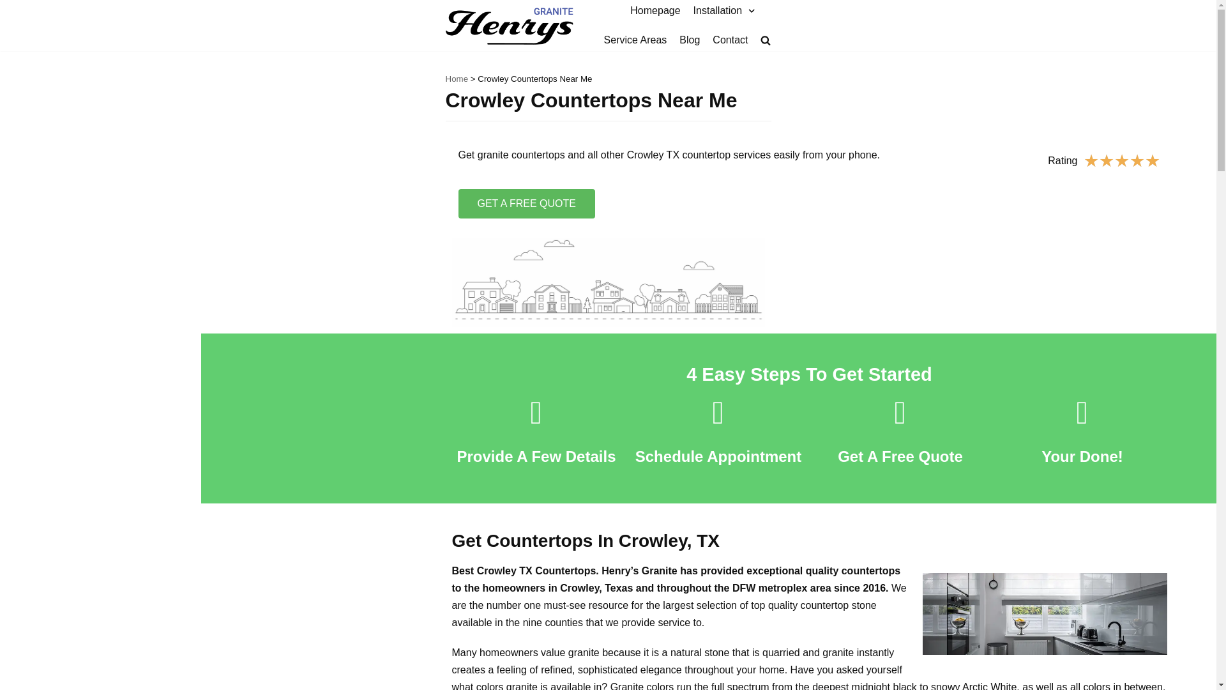  I want to click on Search, so click(743, 72).